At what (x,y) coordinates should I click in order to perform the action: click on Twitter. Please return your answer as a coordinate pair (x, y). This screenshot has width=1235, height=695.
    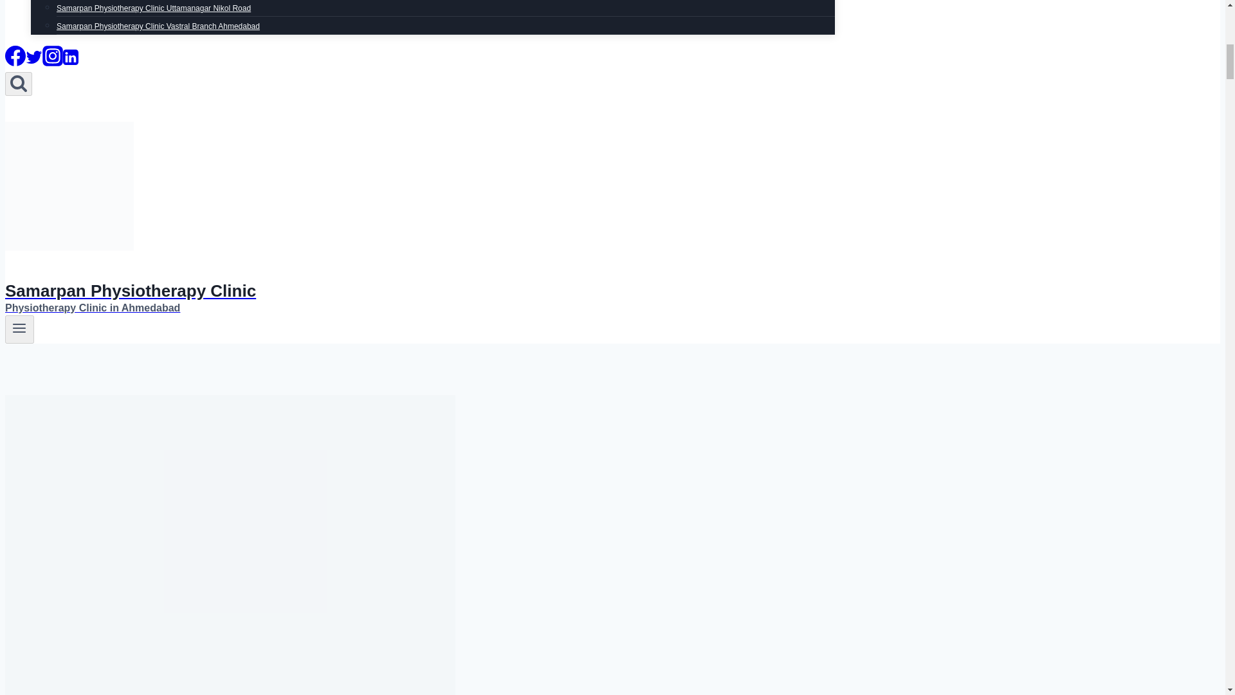
    Looking at the image, I should click on (33, 62).